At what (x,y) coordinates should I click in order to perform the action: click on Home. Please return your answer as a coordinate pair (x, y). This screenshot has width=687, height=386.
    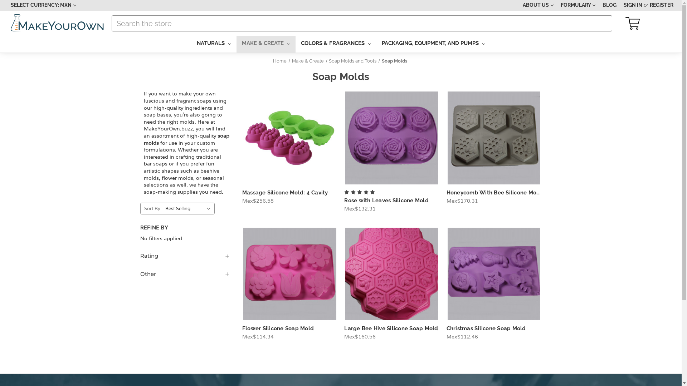
    Looking at the image, I should click on (280, 61).